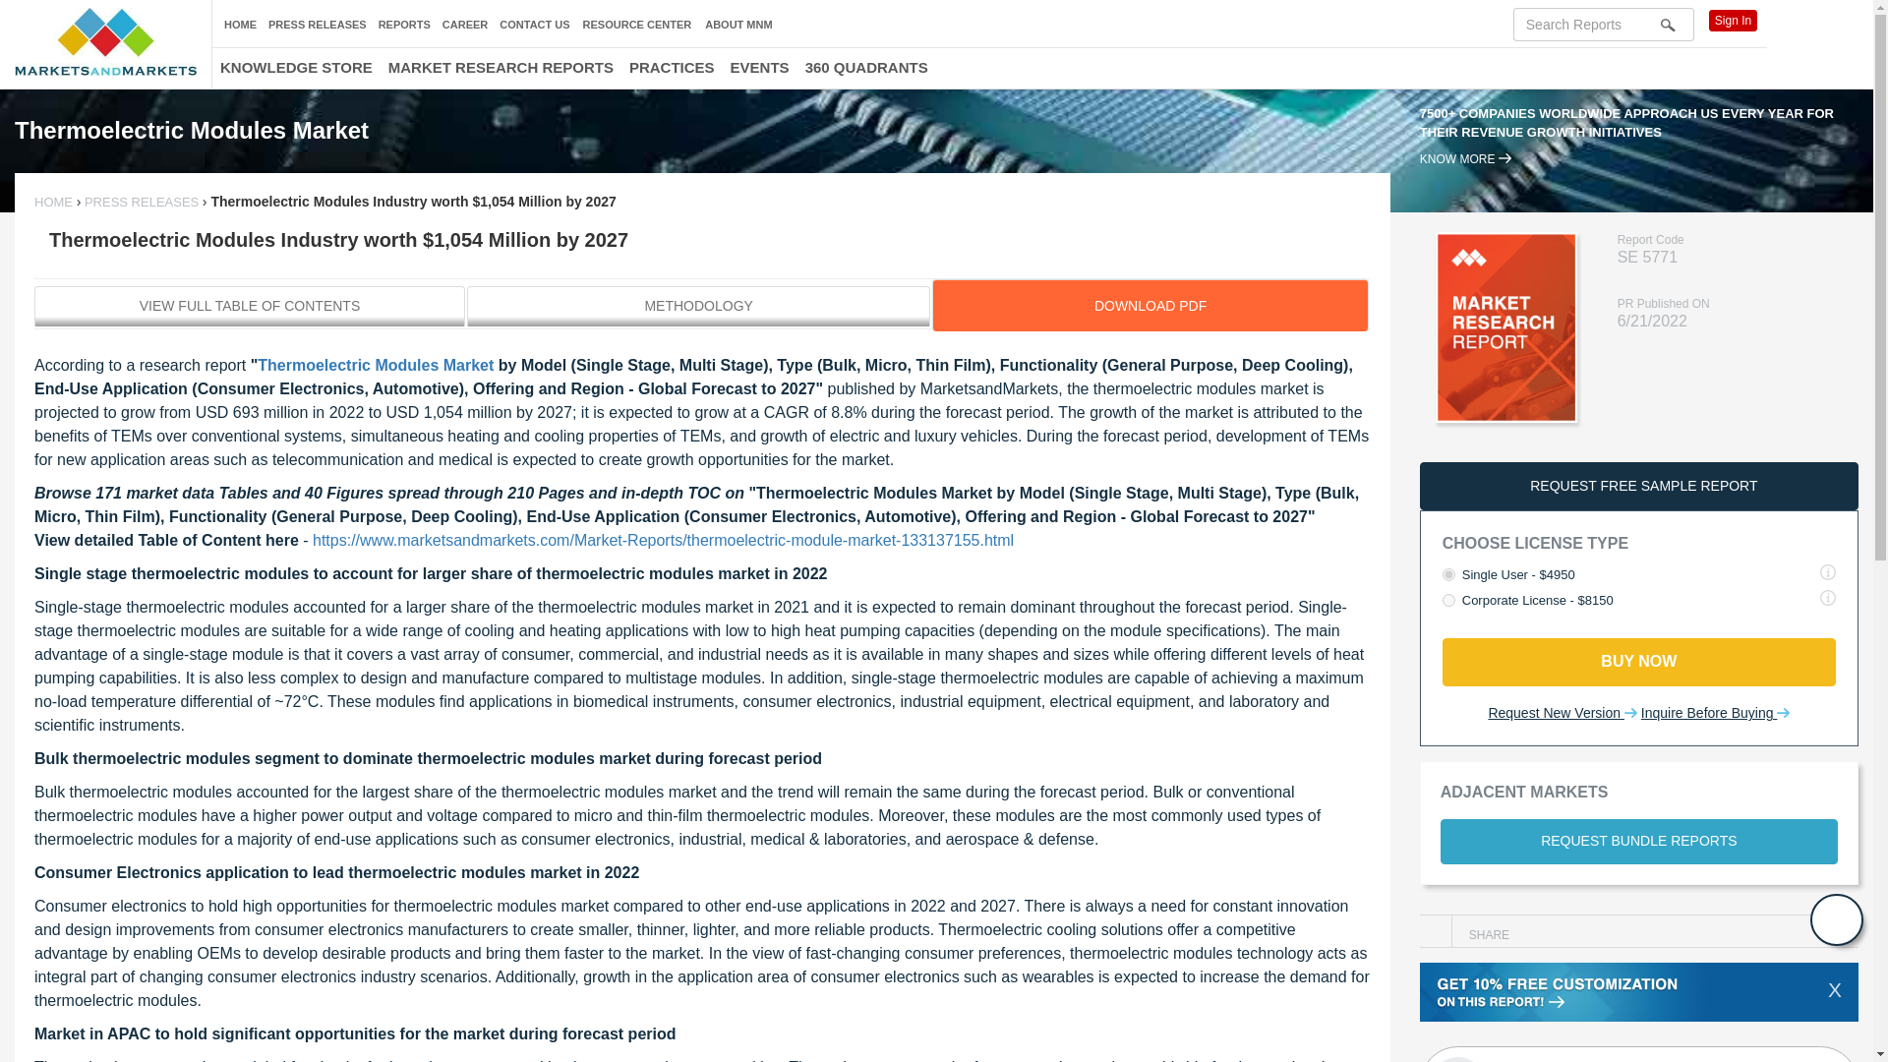 This screenshot has height=1062, width=1888. What do you see at coordinates (464, 25) in the screenshot?
I see `CAREER` at bounding box center [464, 25].